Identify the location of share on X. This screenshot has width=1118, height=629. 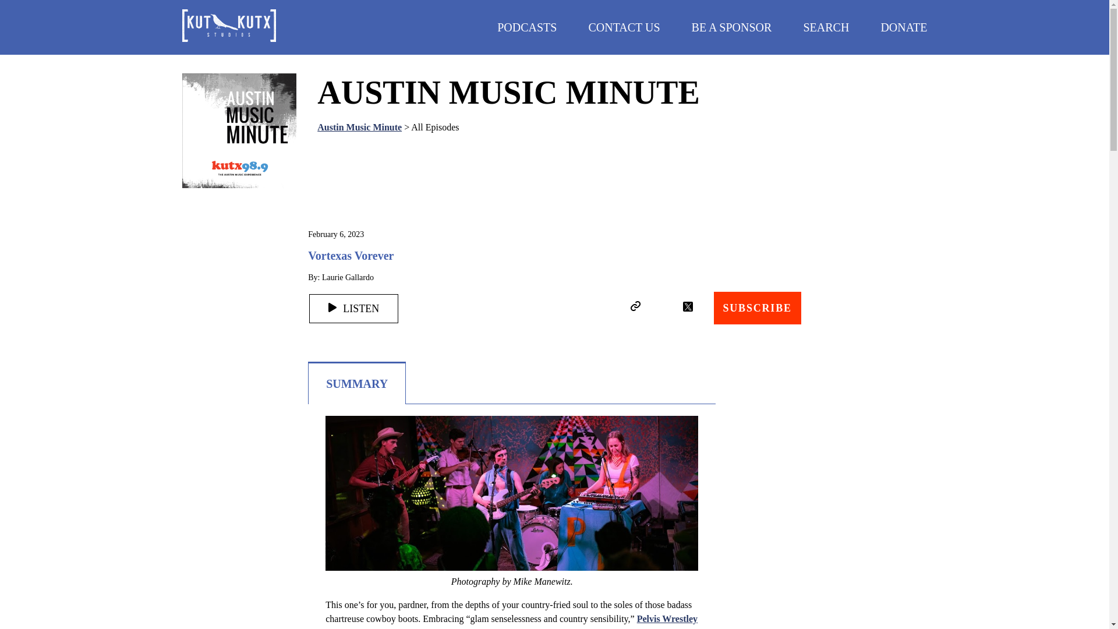
(687, 306).